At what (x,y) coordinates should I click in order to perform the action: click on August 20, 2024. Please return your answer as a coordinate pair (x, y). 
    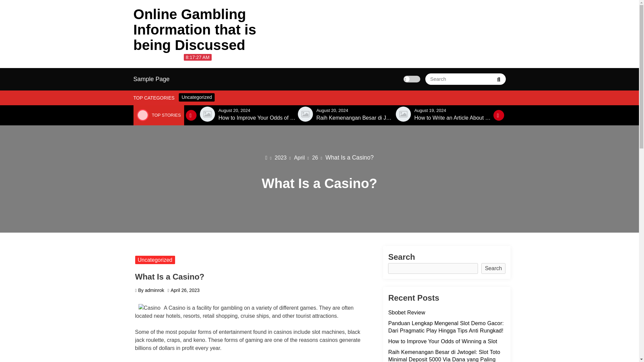
    Looking at the image, I should click on (234, 110).